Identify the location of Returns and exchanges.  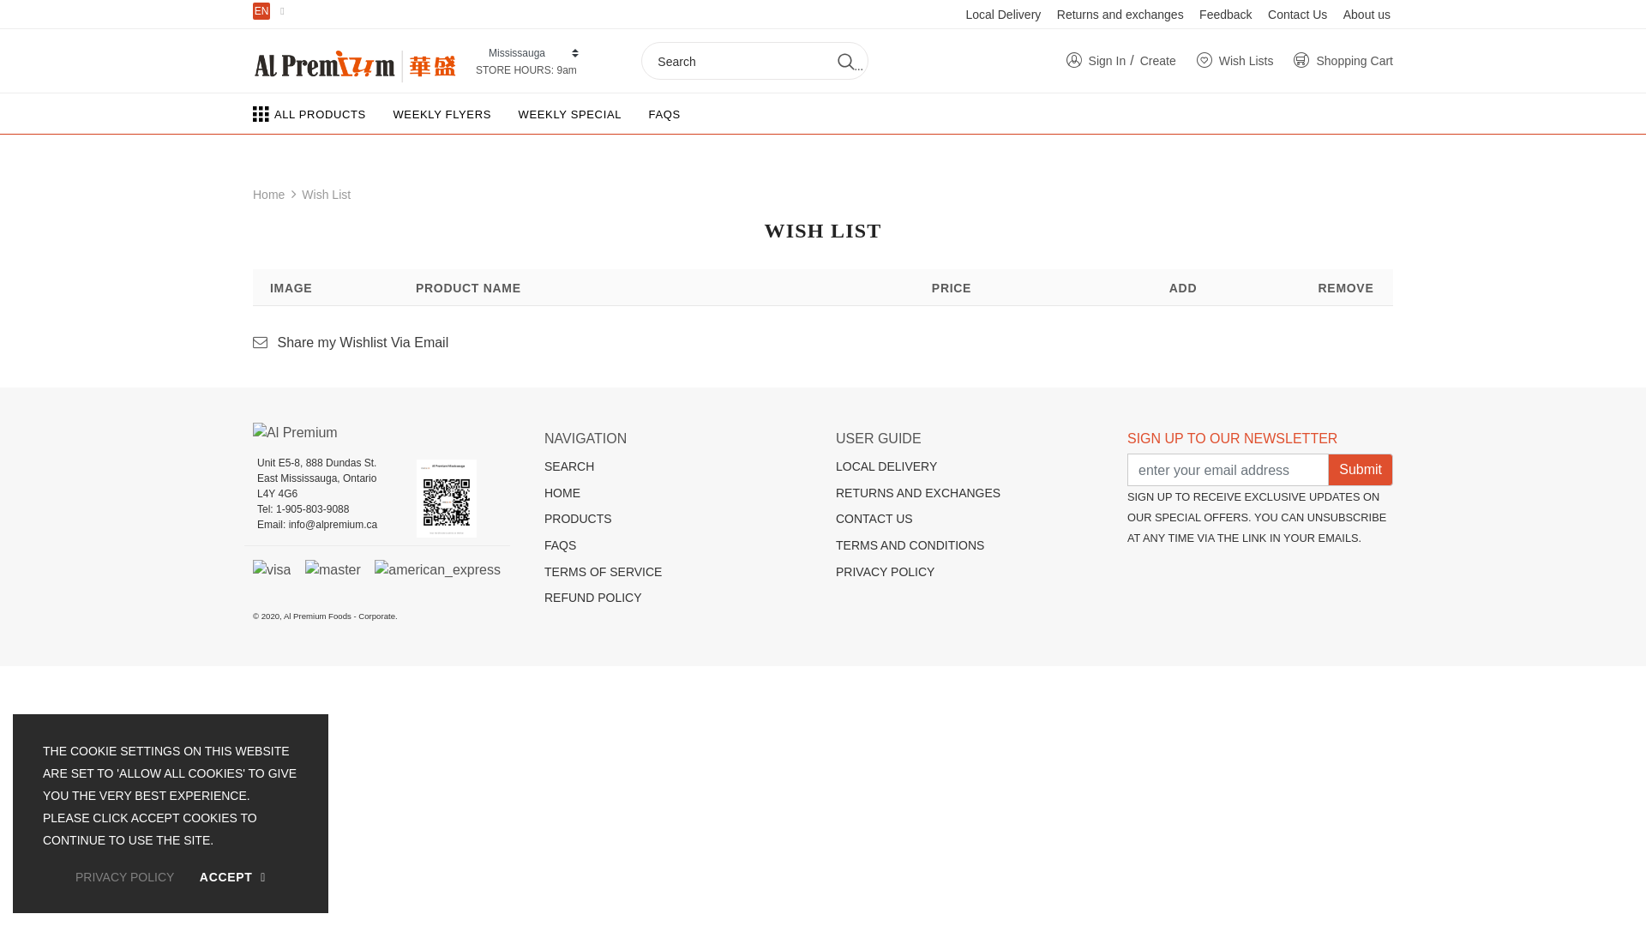
(1120, 15).